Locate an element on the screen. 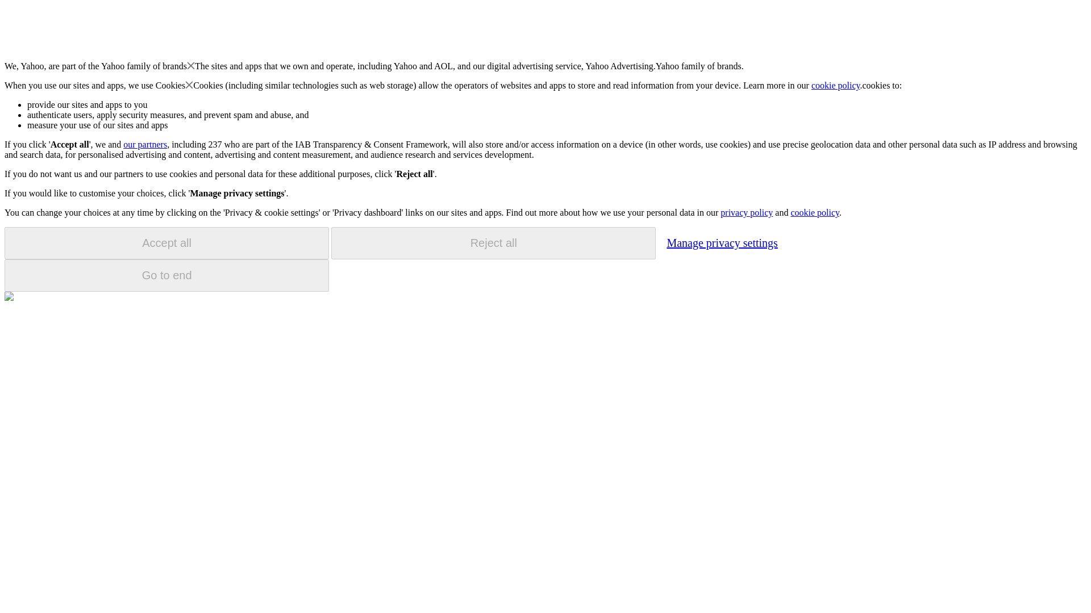 The width and height of the screenshot is (1091, 613). Manage privacy settings is located at coordinates (722, 242).